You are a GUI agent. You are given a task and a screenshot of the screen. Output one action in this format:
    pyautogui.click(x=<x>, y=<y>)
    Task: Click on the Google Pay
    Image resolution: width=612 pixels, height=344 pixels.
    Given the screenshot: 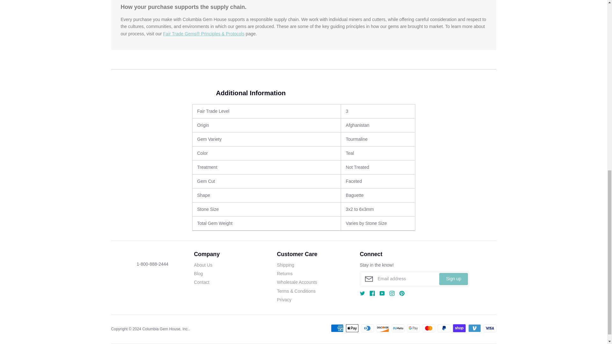 What is the action you would take?
    pyautogui.click(x=413, y=328)
    